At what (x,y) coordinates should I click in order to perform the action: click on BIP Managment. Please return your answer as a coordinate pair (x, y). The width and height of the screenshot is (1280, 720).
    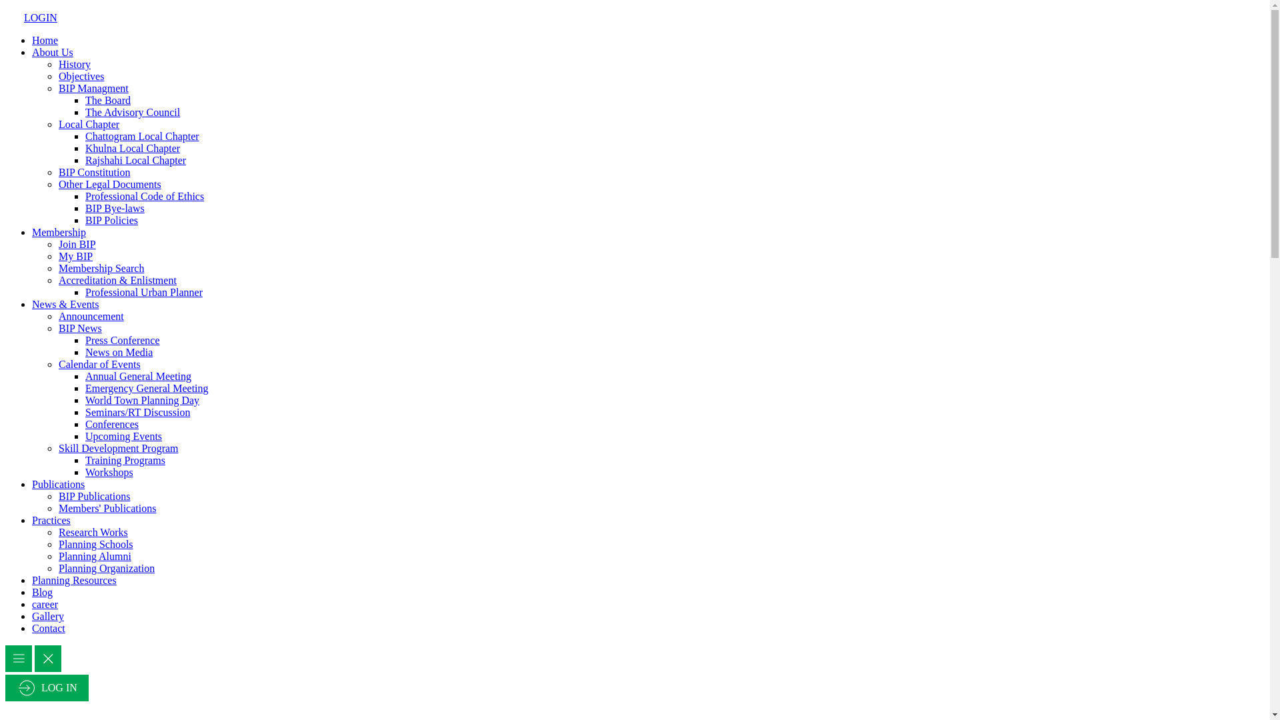
    Looking at the image, I should click on (93, 88).